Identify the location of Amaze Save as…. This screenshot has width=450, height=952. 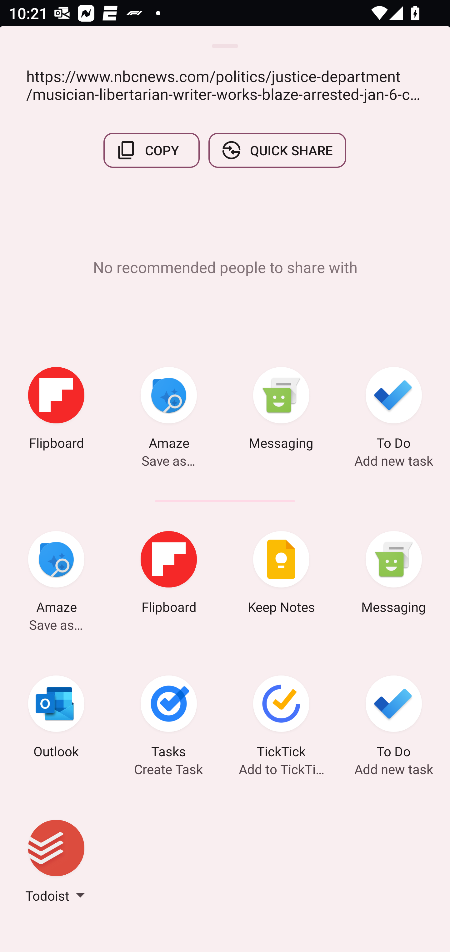
(169, 410).